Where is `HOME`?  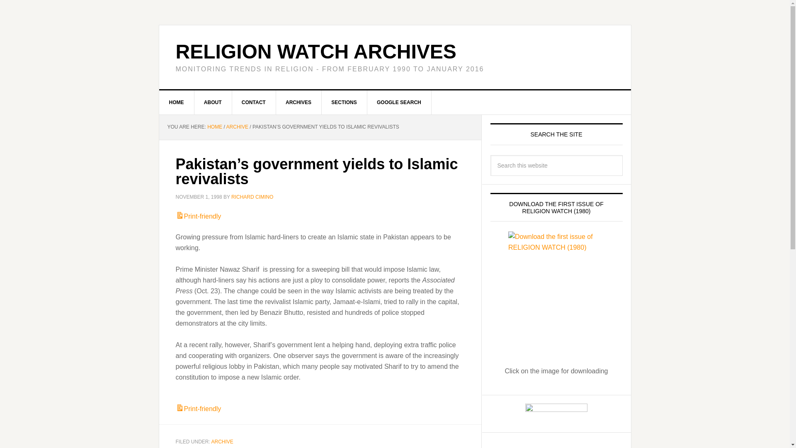 HOME is located at coordinates (214, 127).